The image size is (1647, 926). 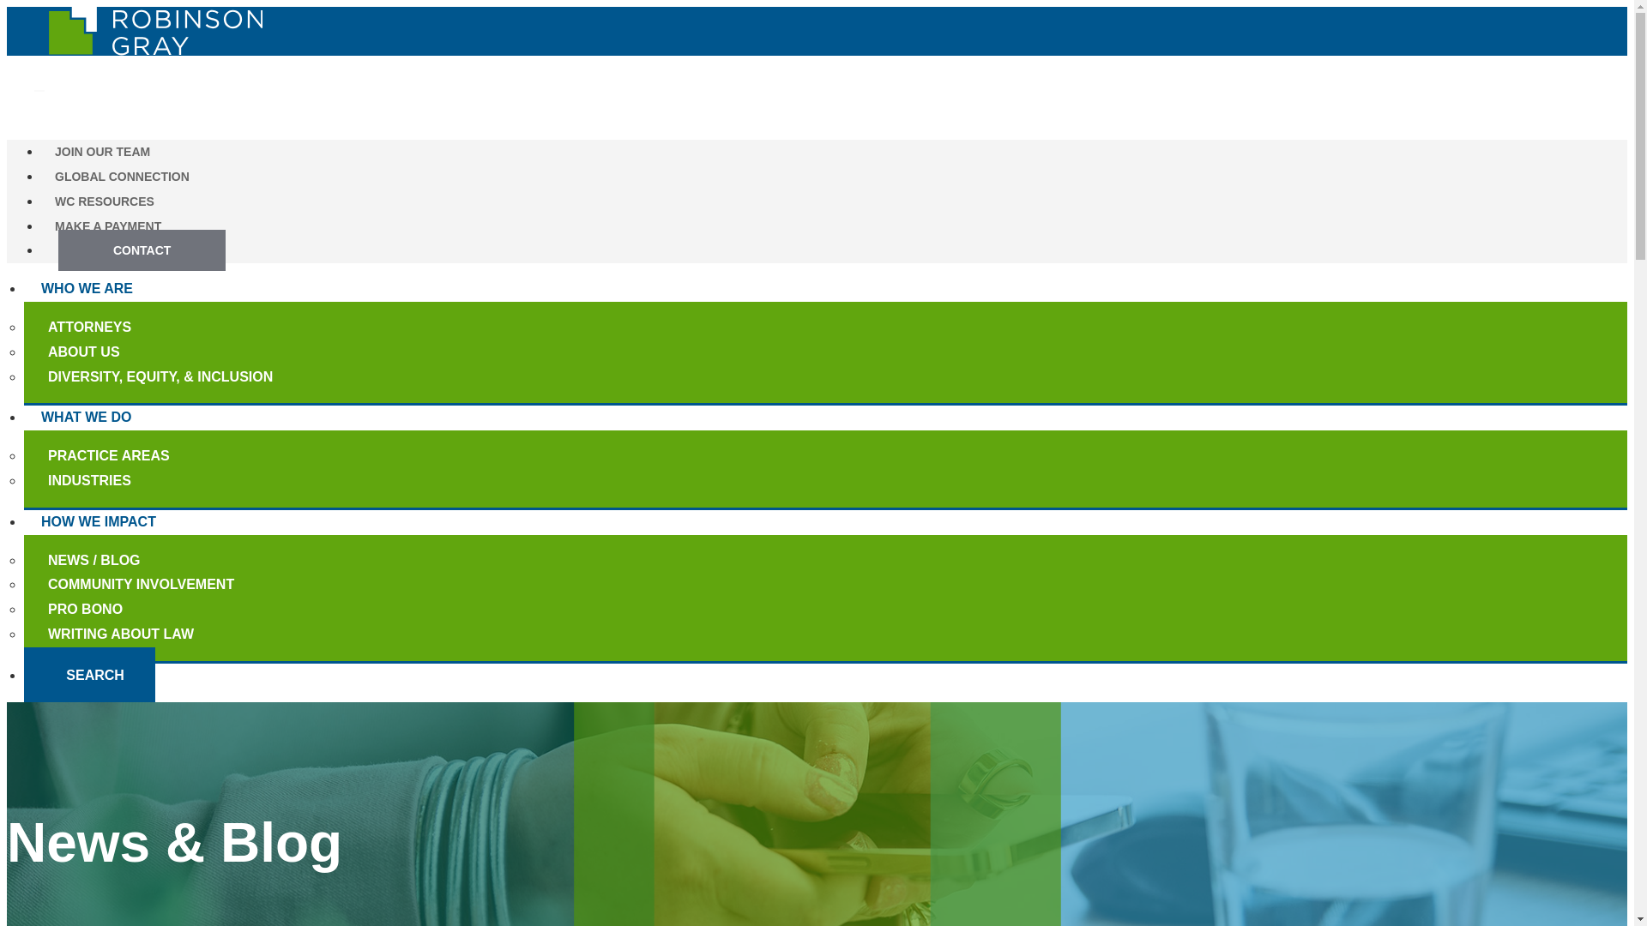 What do you see at coordinates (142, 634) in the screenshot?
I see `WRITING ABOUT LAW` at bounding box center [142, 634].